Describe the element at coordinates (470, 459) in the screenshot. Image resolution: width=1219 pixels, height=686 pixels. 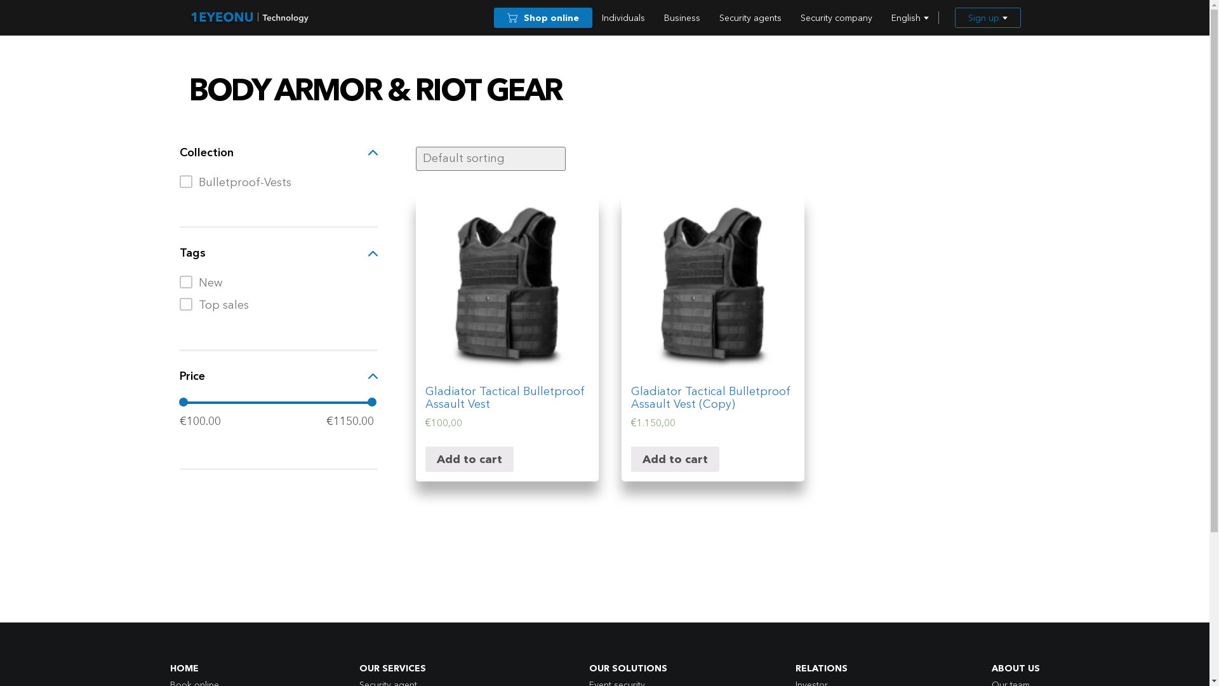
I see `Add to cart` at that location.